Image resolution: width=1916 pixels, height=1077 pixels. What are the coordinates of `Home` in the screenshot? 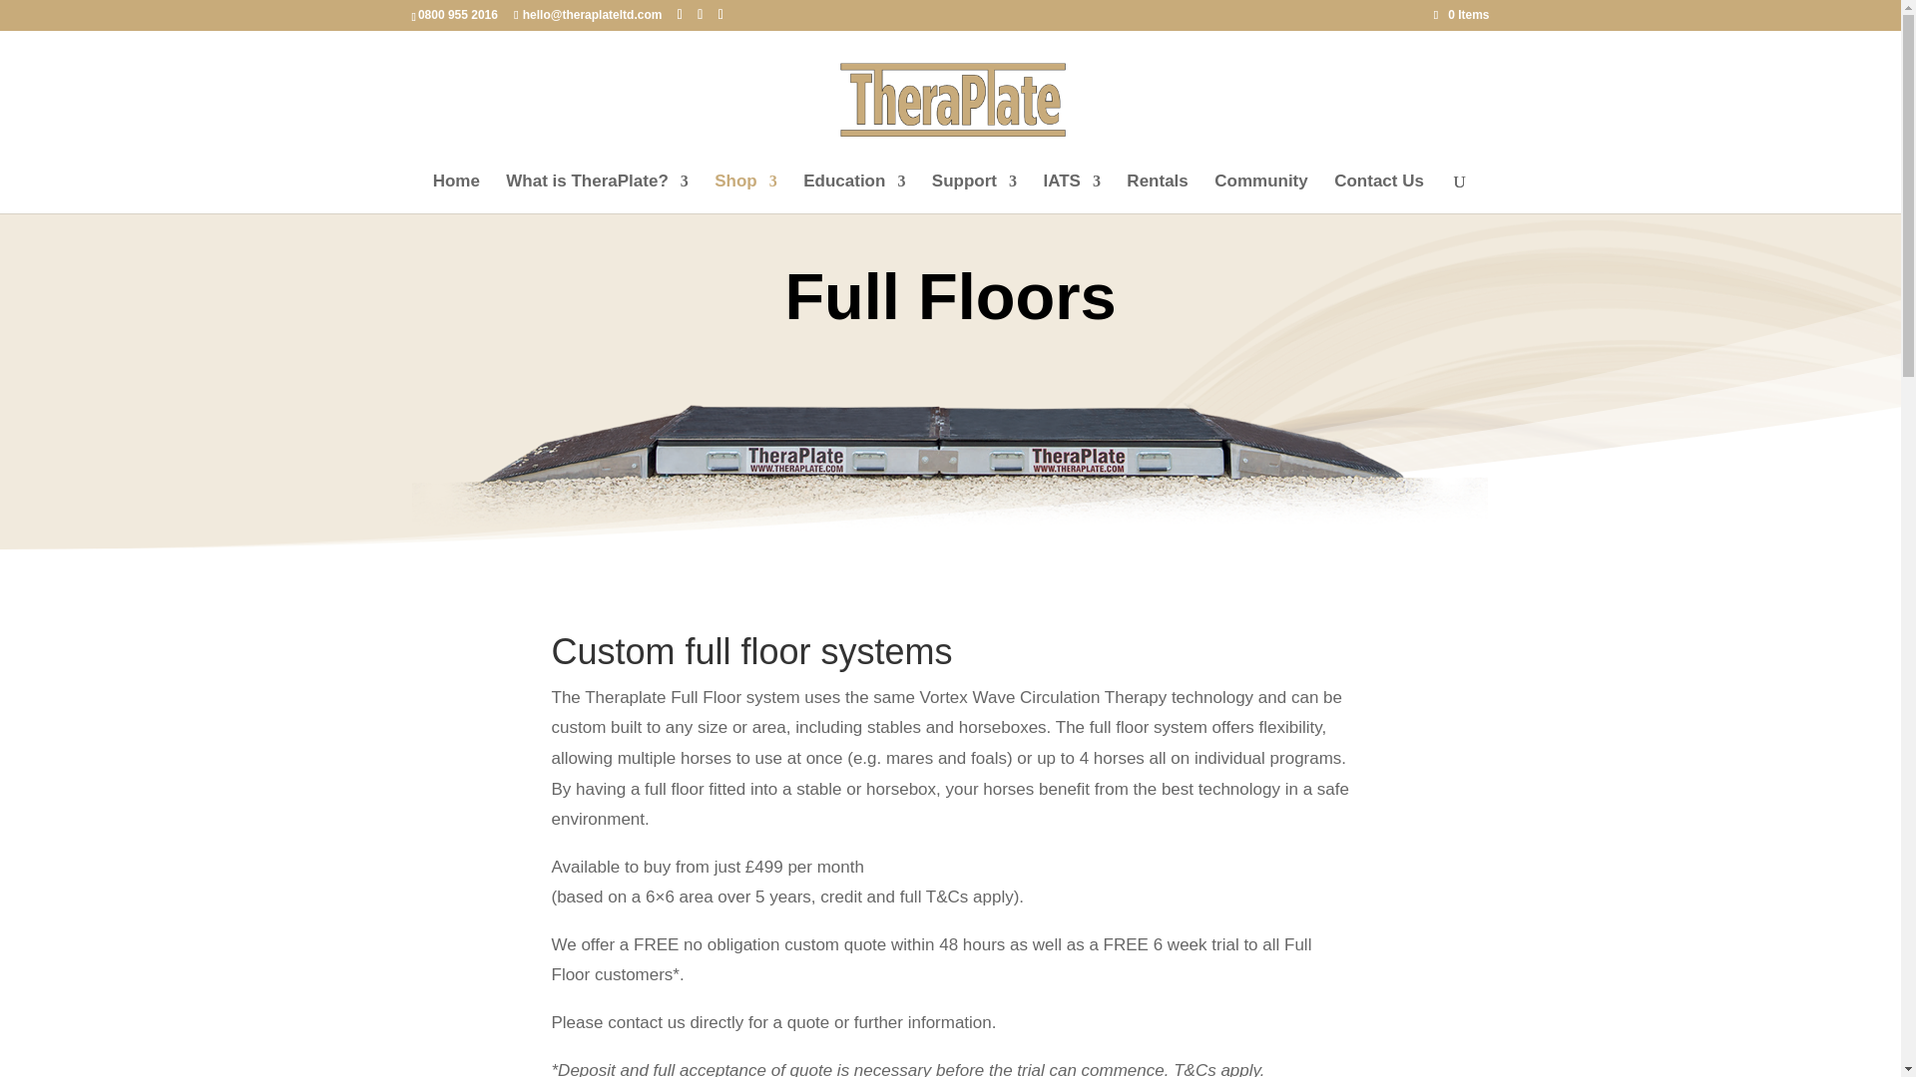 It's located at (456, 193).